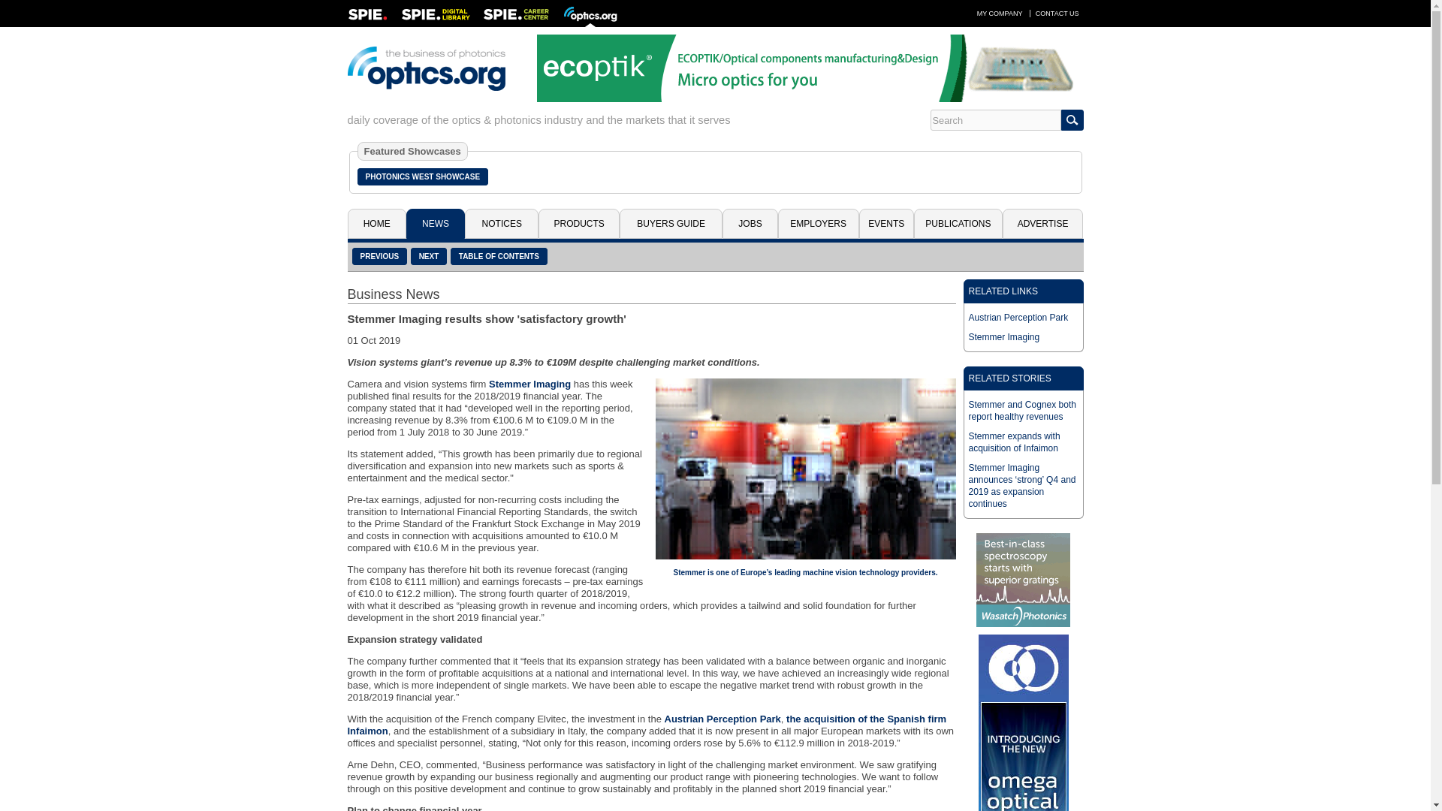 This screenshot has height=811, width=1442. I want to click on Search, so click(994, 119).